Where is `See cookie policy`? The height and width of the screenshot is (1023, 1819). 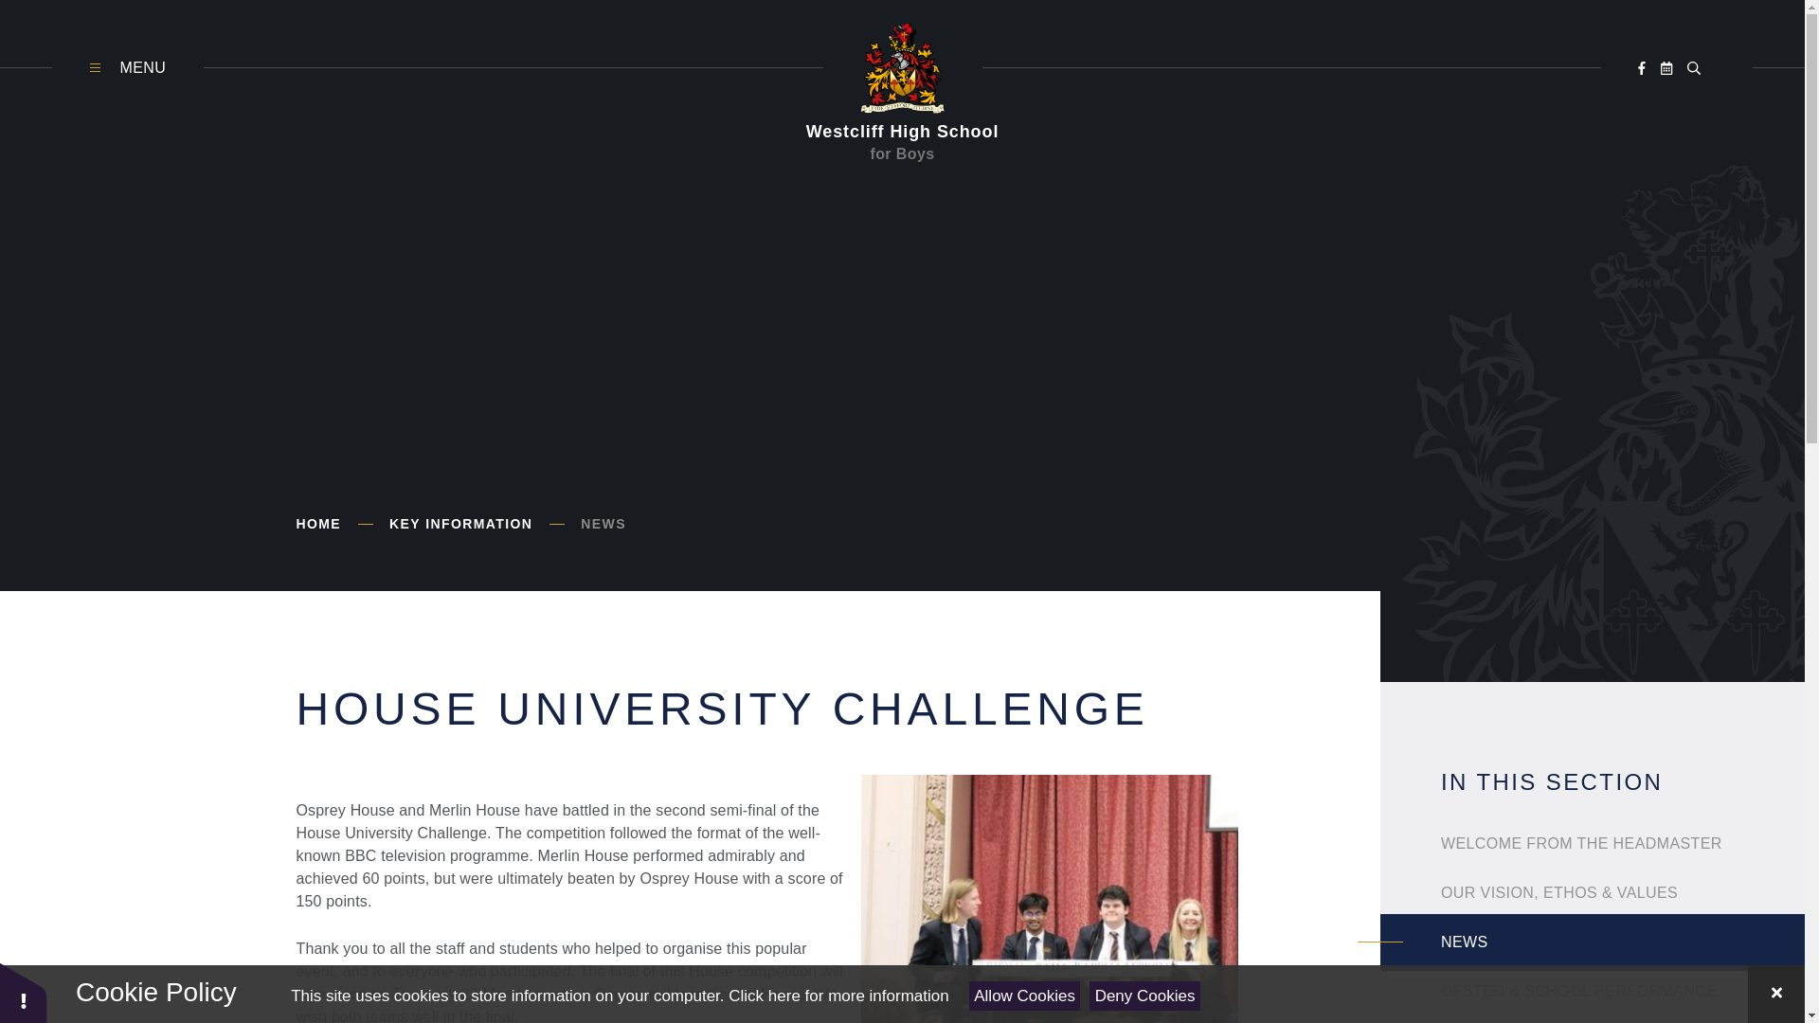 See cookie policy is located at coordinates (837, 996).